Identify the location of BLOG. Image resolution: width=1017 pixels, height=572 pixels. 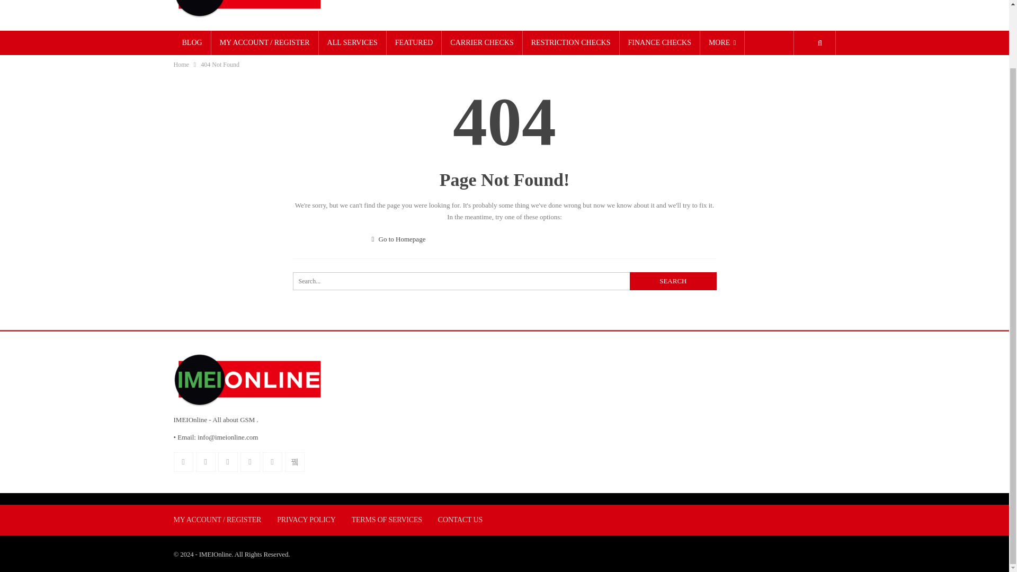
(192, 42).